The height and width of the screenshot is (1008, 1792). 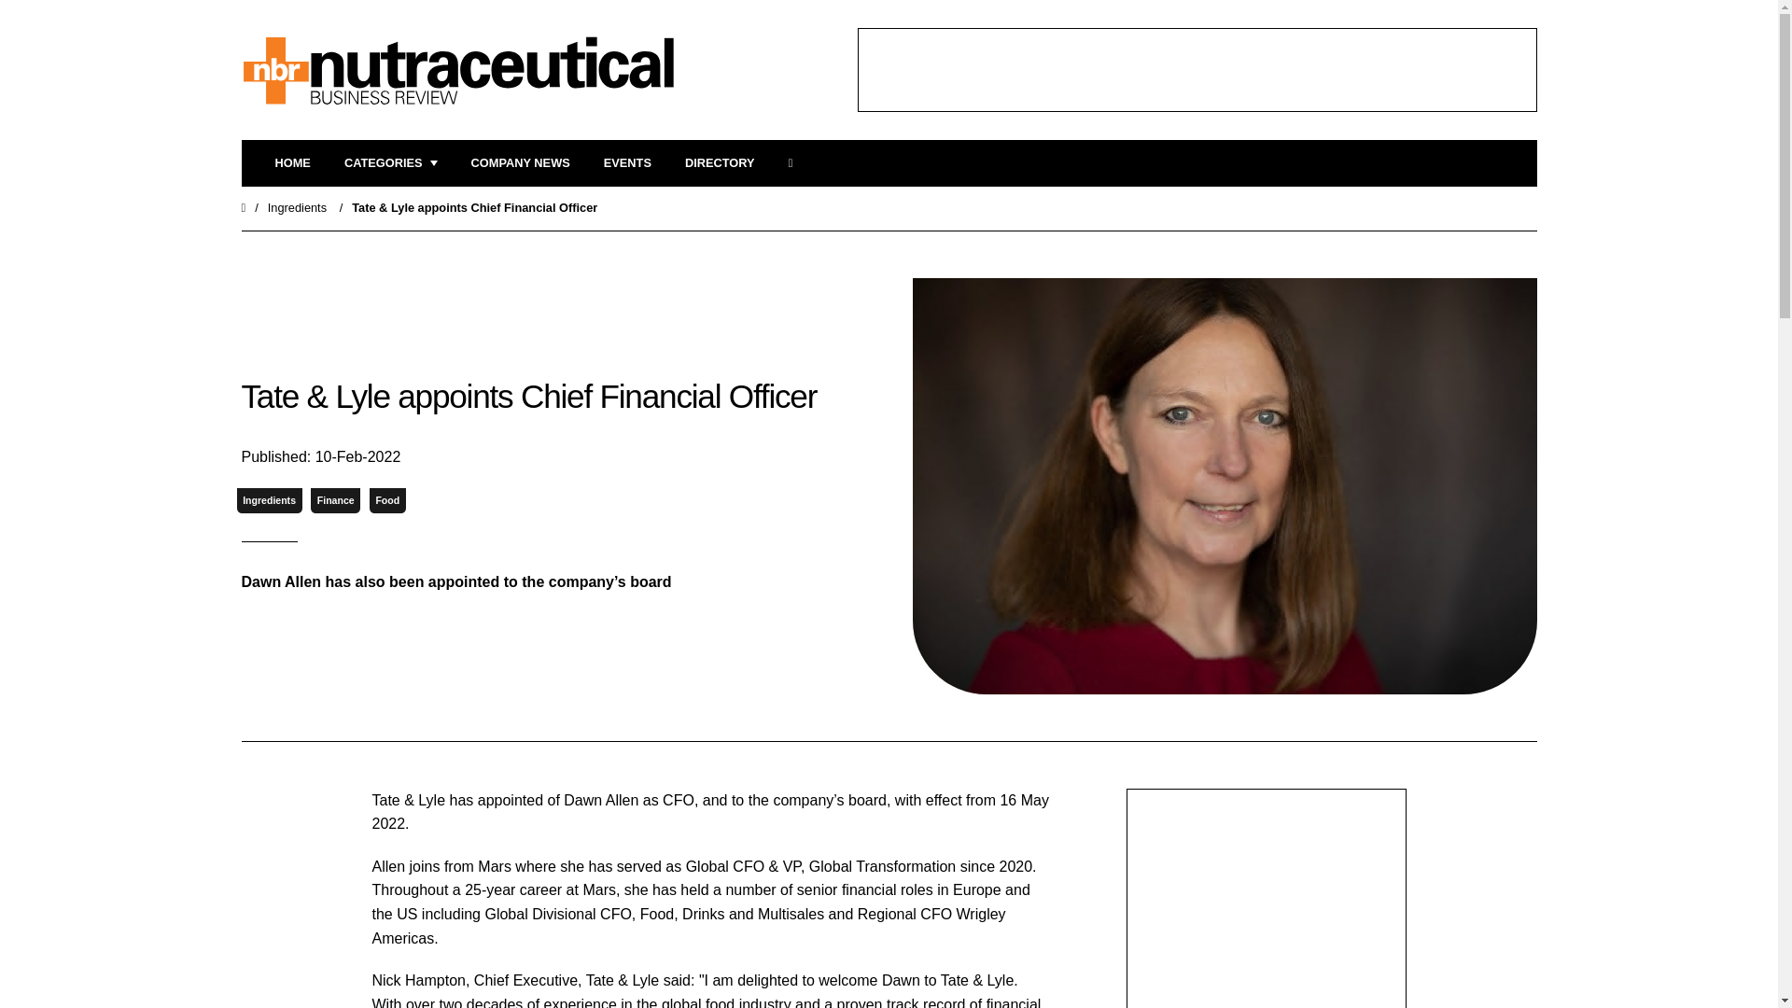 What do you see at coordinates (719, 163) in the screenshot?
I see `DIRECTORY` at bounding box center [719, 163].